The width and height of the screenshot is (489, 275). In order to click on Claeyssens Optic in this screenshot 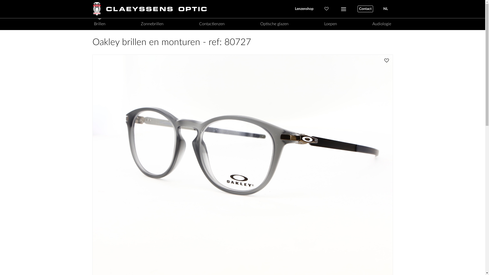, I will do `click(156, 9)`.